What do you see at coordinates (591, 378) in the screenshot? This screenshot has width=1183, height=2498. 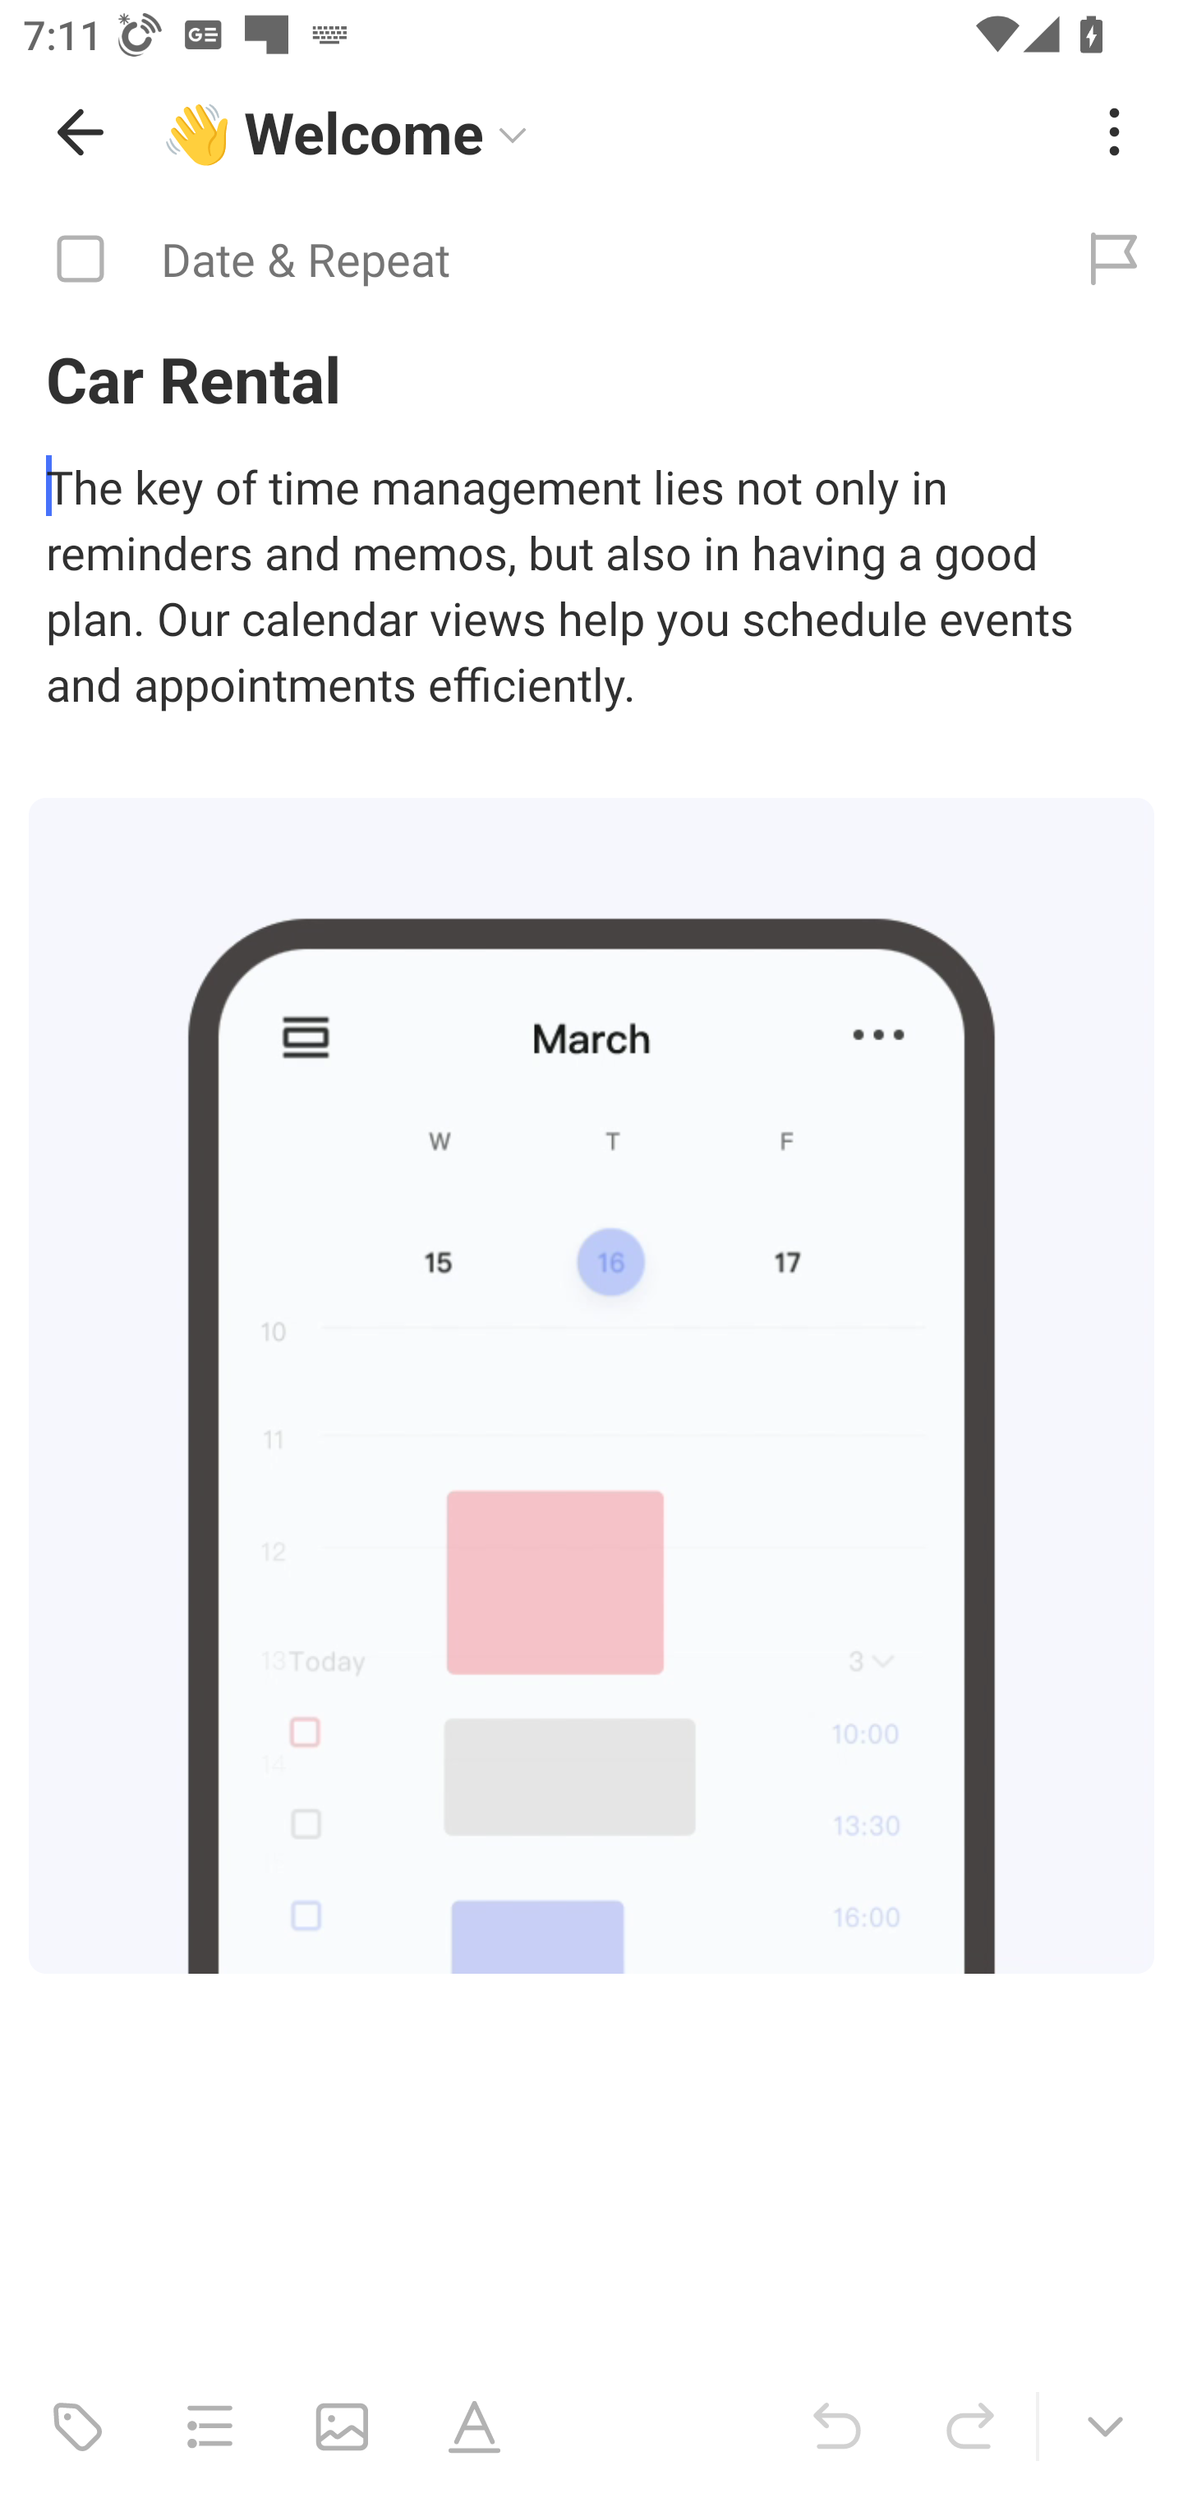 I see `Car Rental` at bounding box center [591, 378].